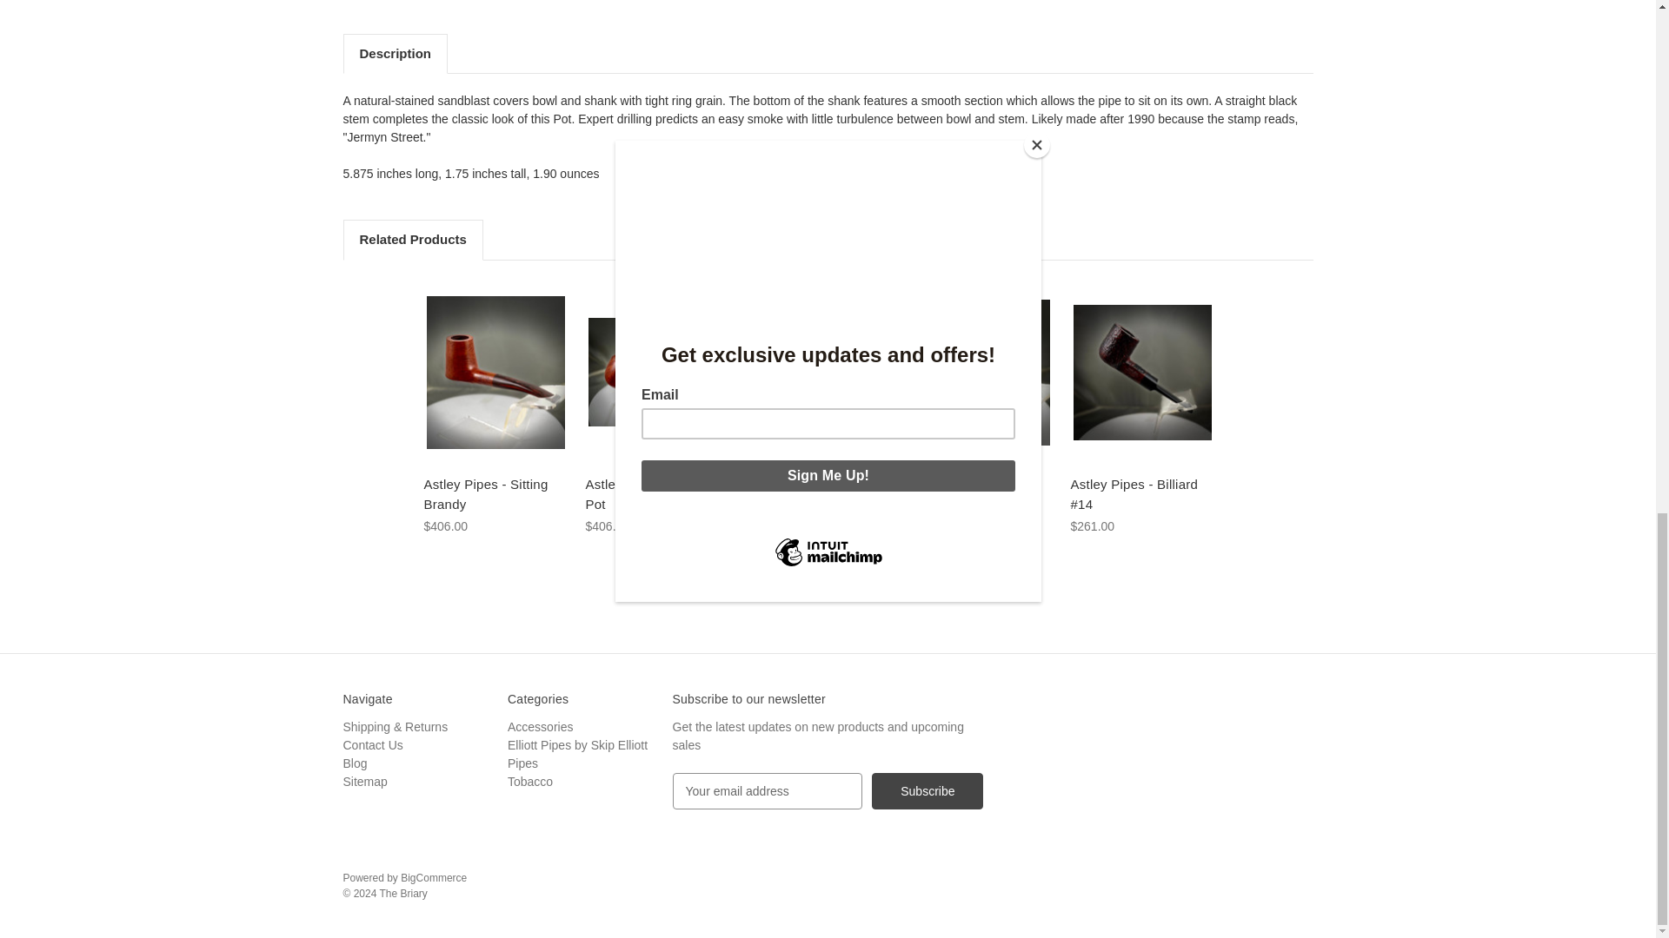 The width and height of the screenshot is (1669, 938). What do you see at coordinates (656, 372) in the screenshot?
I see `Astley Pipes - Brandy Pot` at bounding box center [656, 372].